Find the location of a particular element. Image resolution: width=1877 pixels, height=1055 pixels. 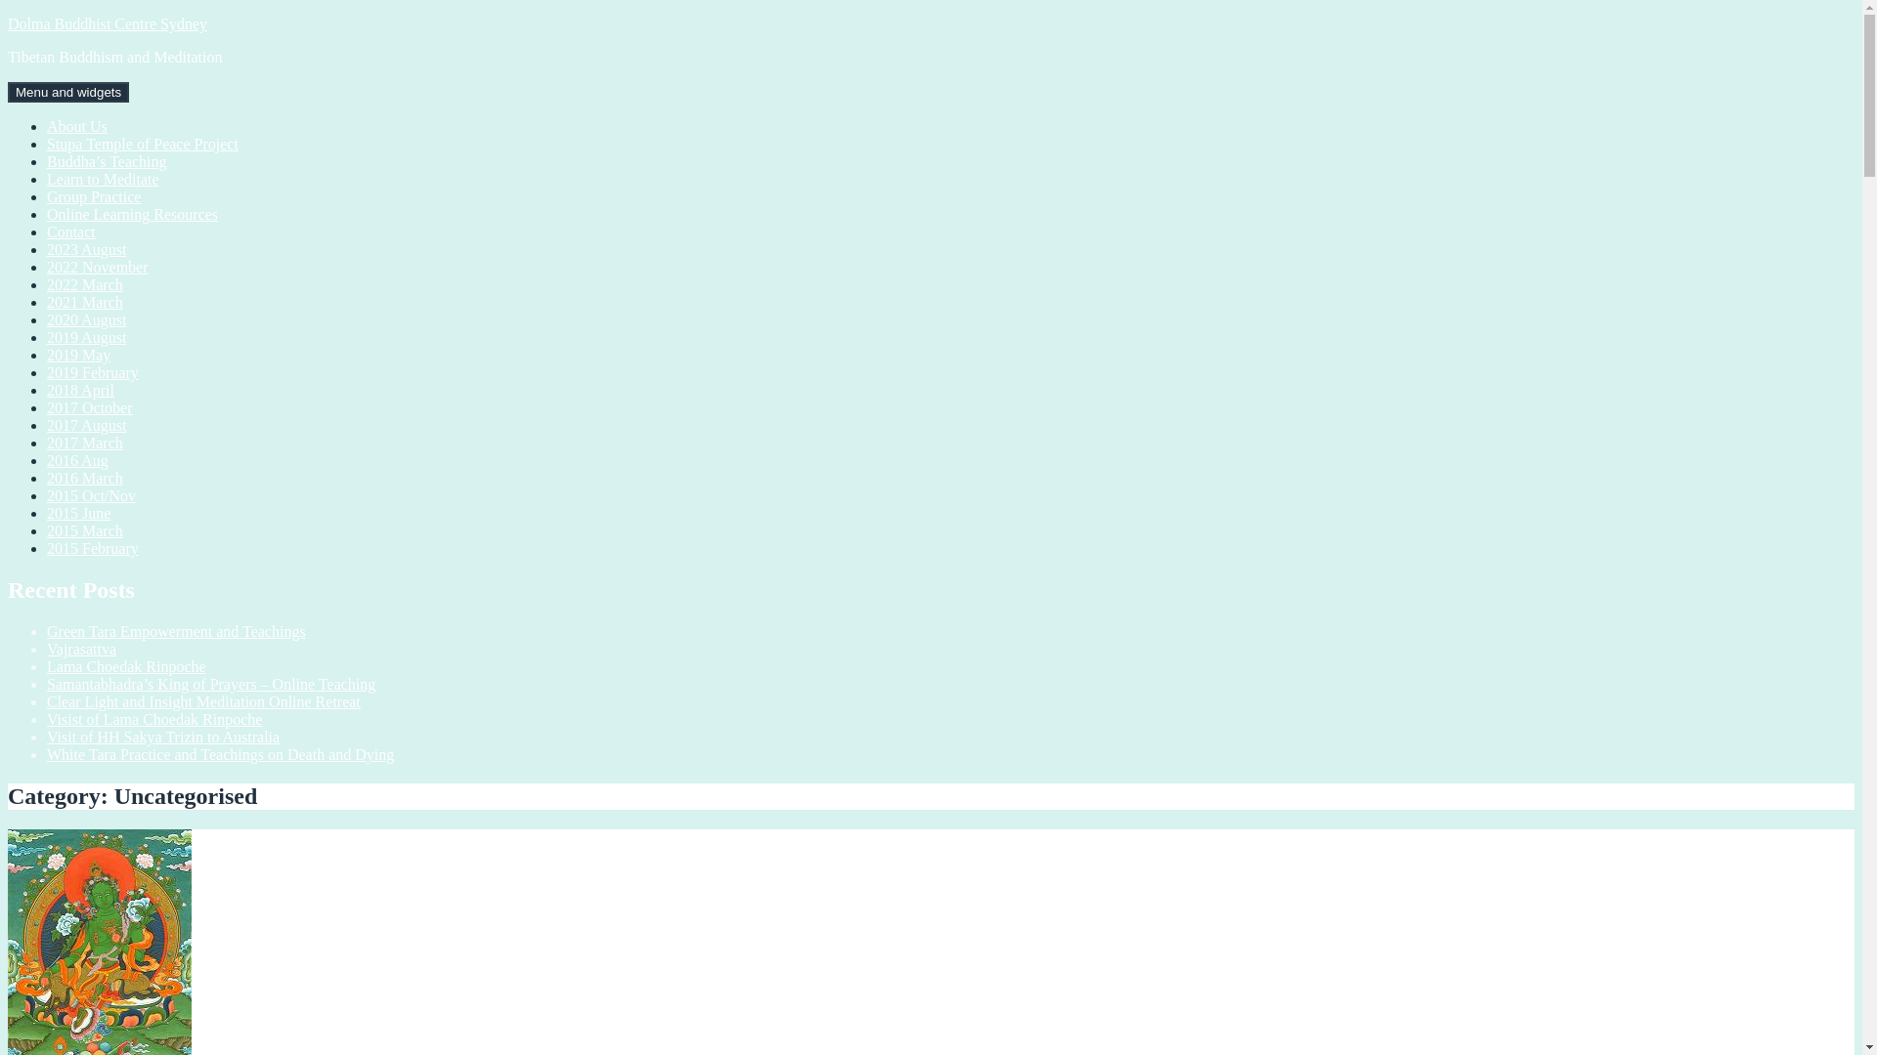

Lama Choedak Rinpoche is located at coordinates (127, 666).